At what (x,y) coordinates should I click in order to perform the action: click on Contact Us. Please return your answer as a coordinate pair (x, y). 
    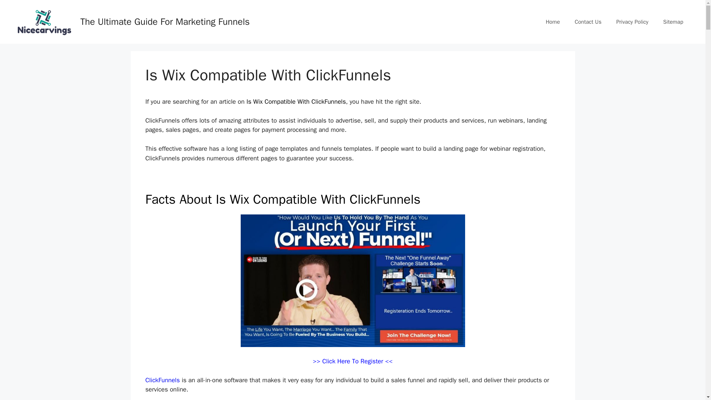
    Looking at the image, I should click on (588, 21).